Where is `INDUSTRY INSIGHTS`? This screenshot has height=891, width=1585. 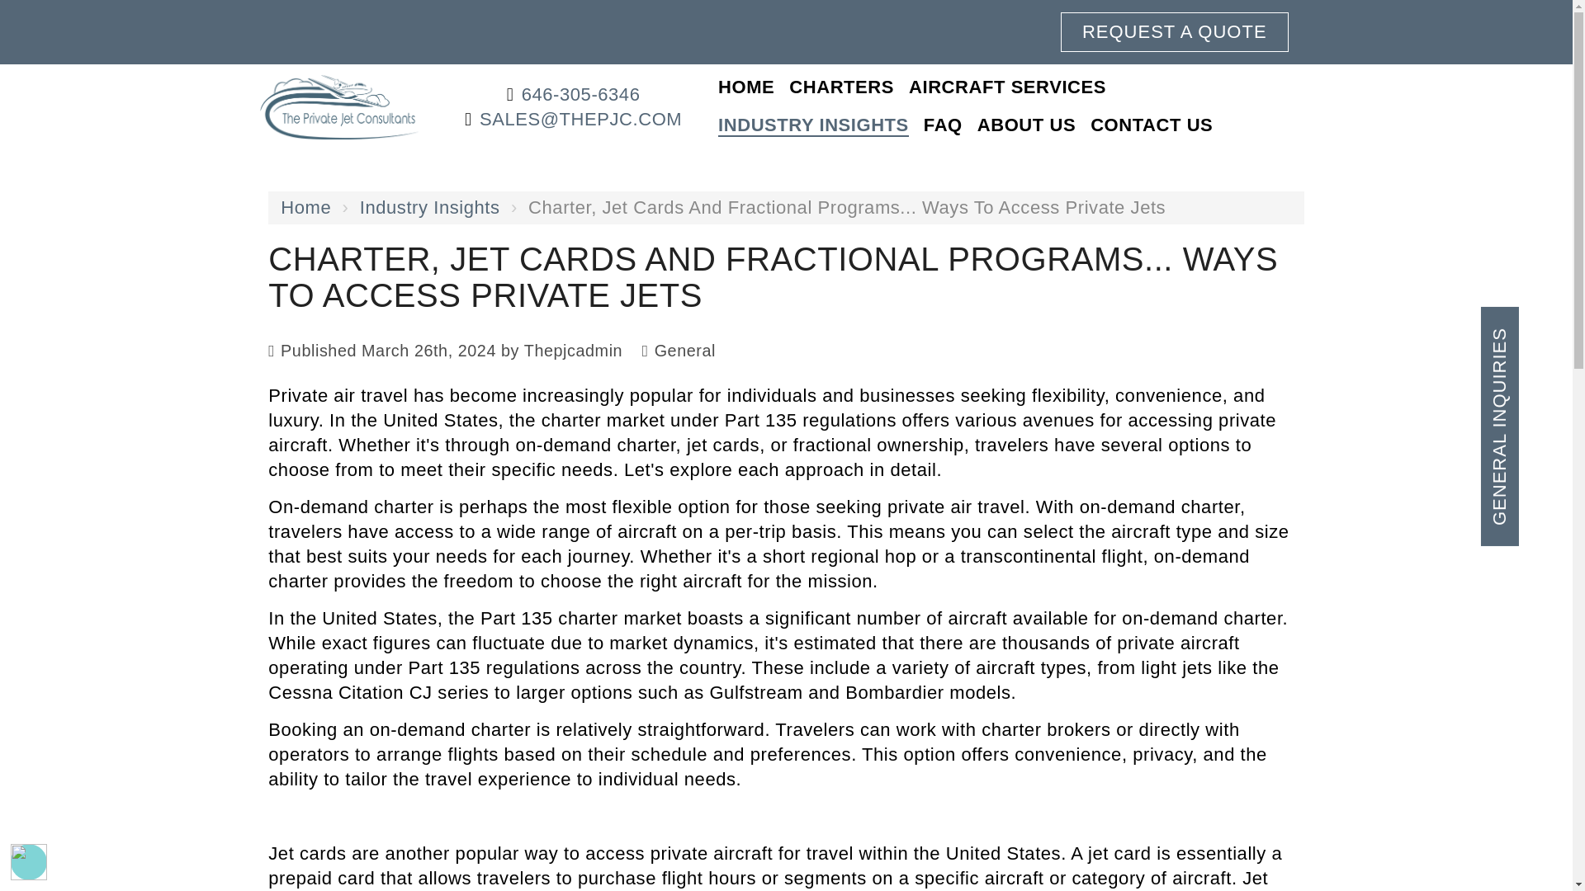
INDUSTRY INSIGHTS is located at coordinates (812, 125).